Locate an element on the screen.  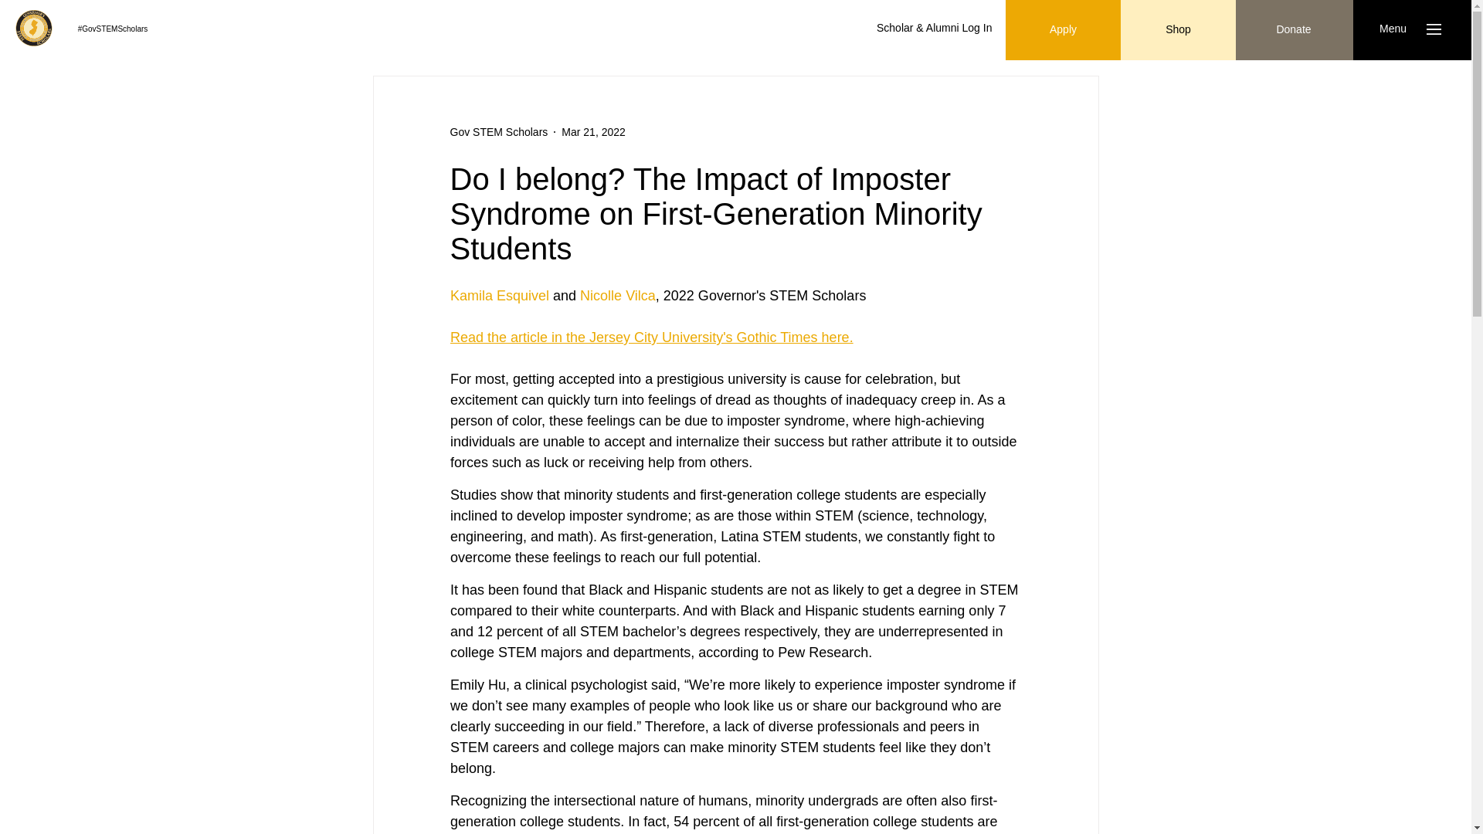
Mar 21, 2022 is located at coordinates (593, 131).